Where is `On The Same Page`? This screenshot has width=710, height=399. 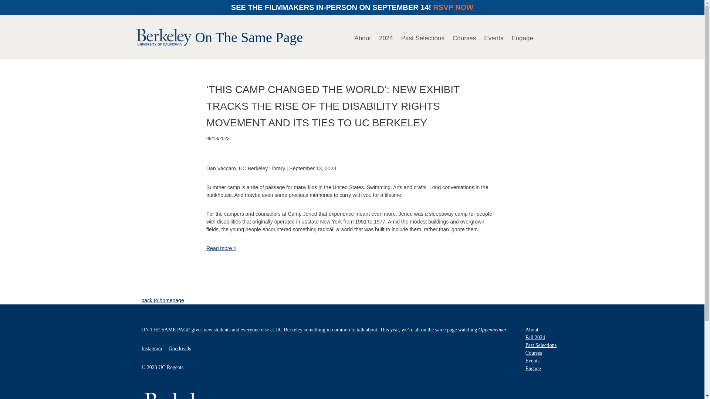 On The Same Page is located at coordinates (249, 37).